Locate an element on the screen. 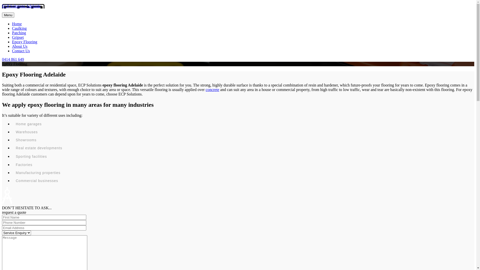 Image resolution: width=480 pixels, height=270 pixels. Menu is located at coordinates (8, 15).